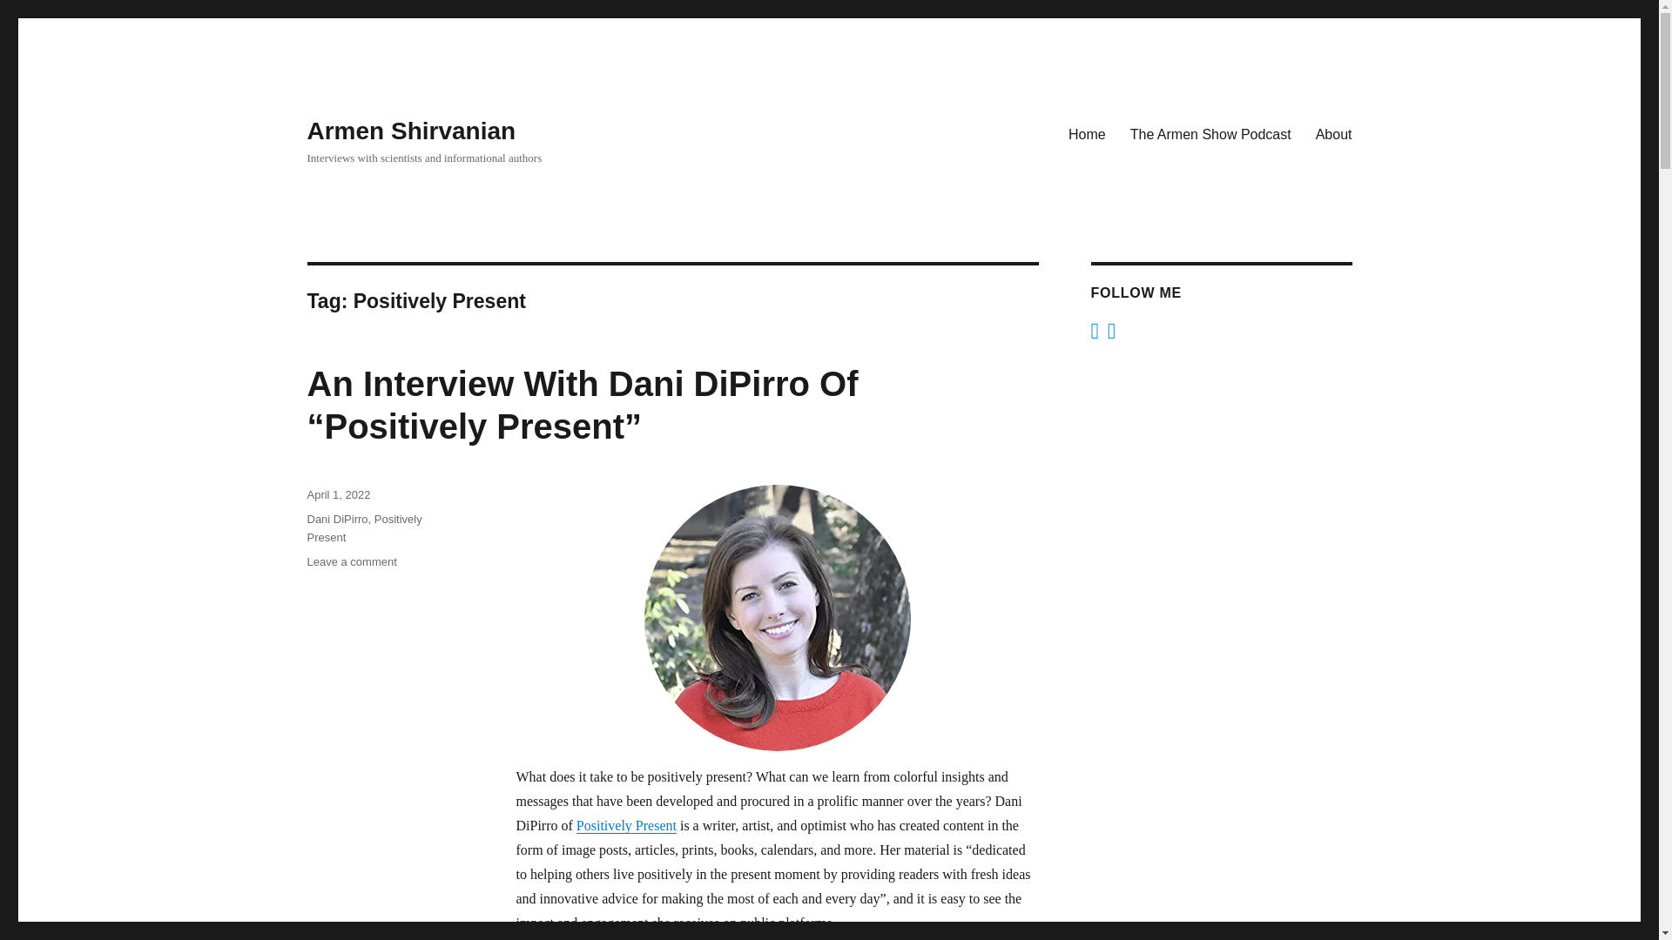 This screenshot has width=1672, height=940. I want to click on Dani DiPirro, so click(336, 519).